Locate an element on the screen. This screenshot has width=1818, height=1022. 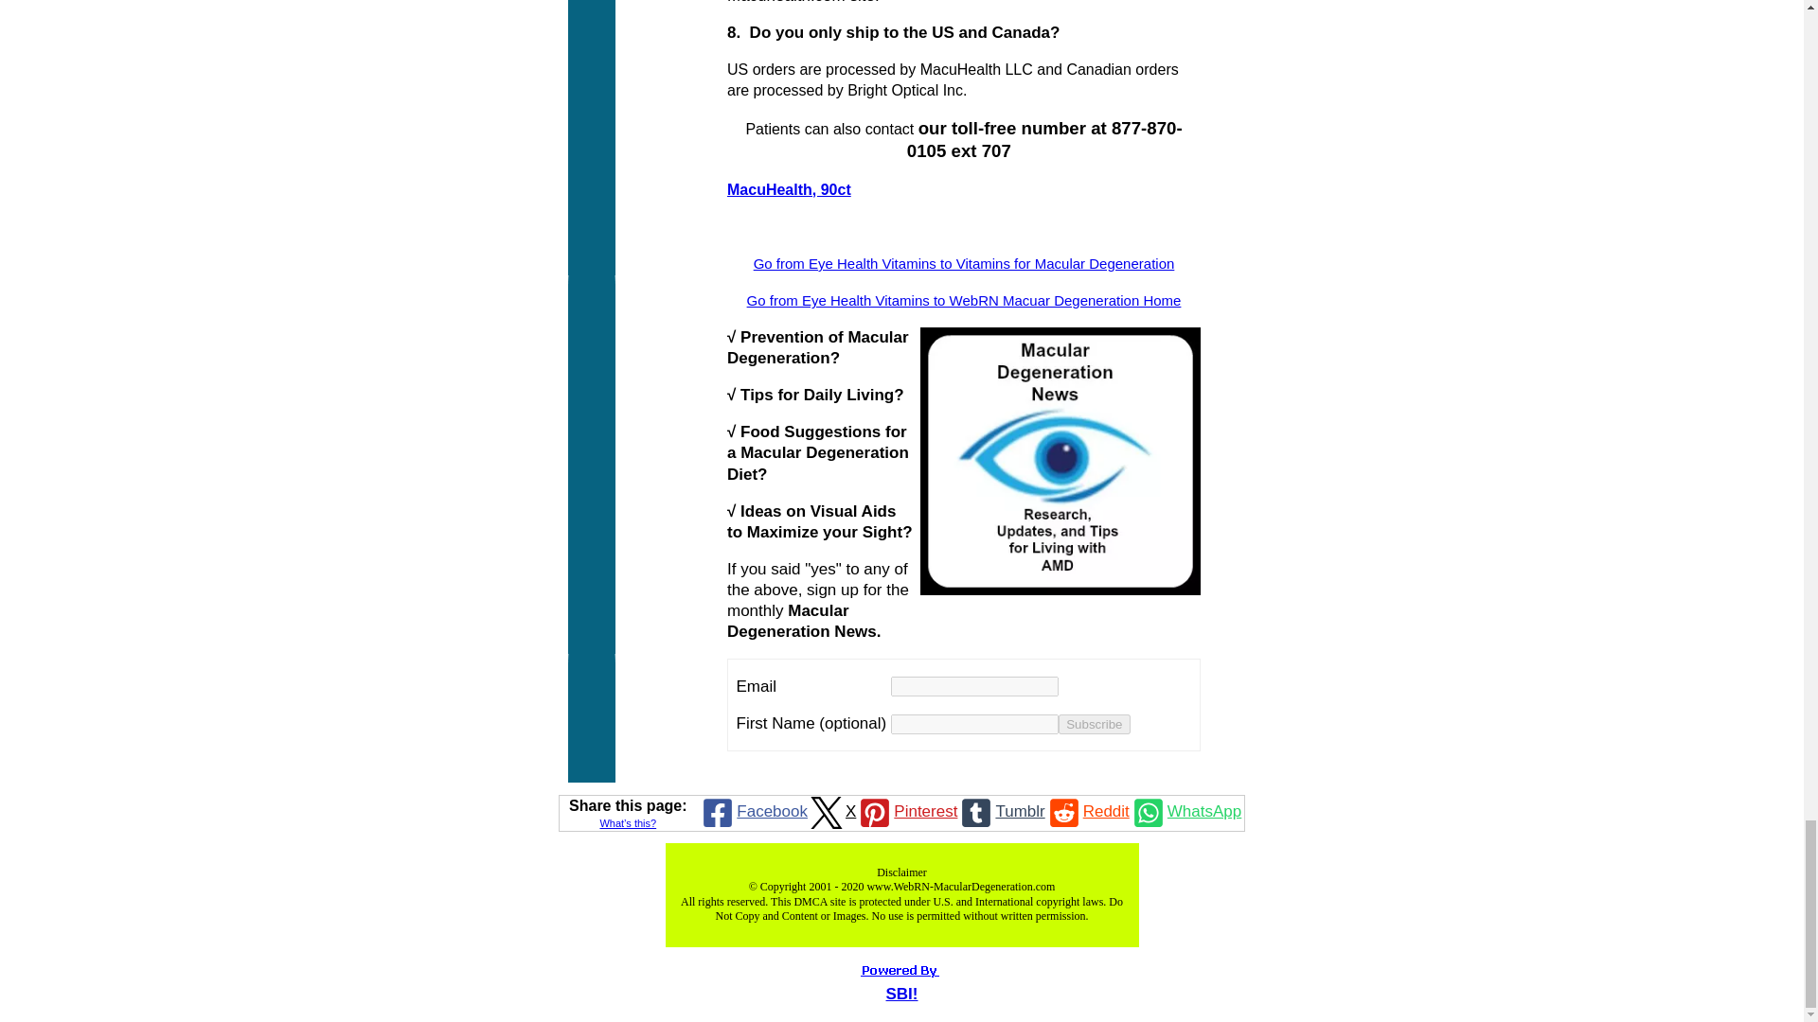
Facebook is located at coordinates (752, 812).